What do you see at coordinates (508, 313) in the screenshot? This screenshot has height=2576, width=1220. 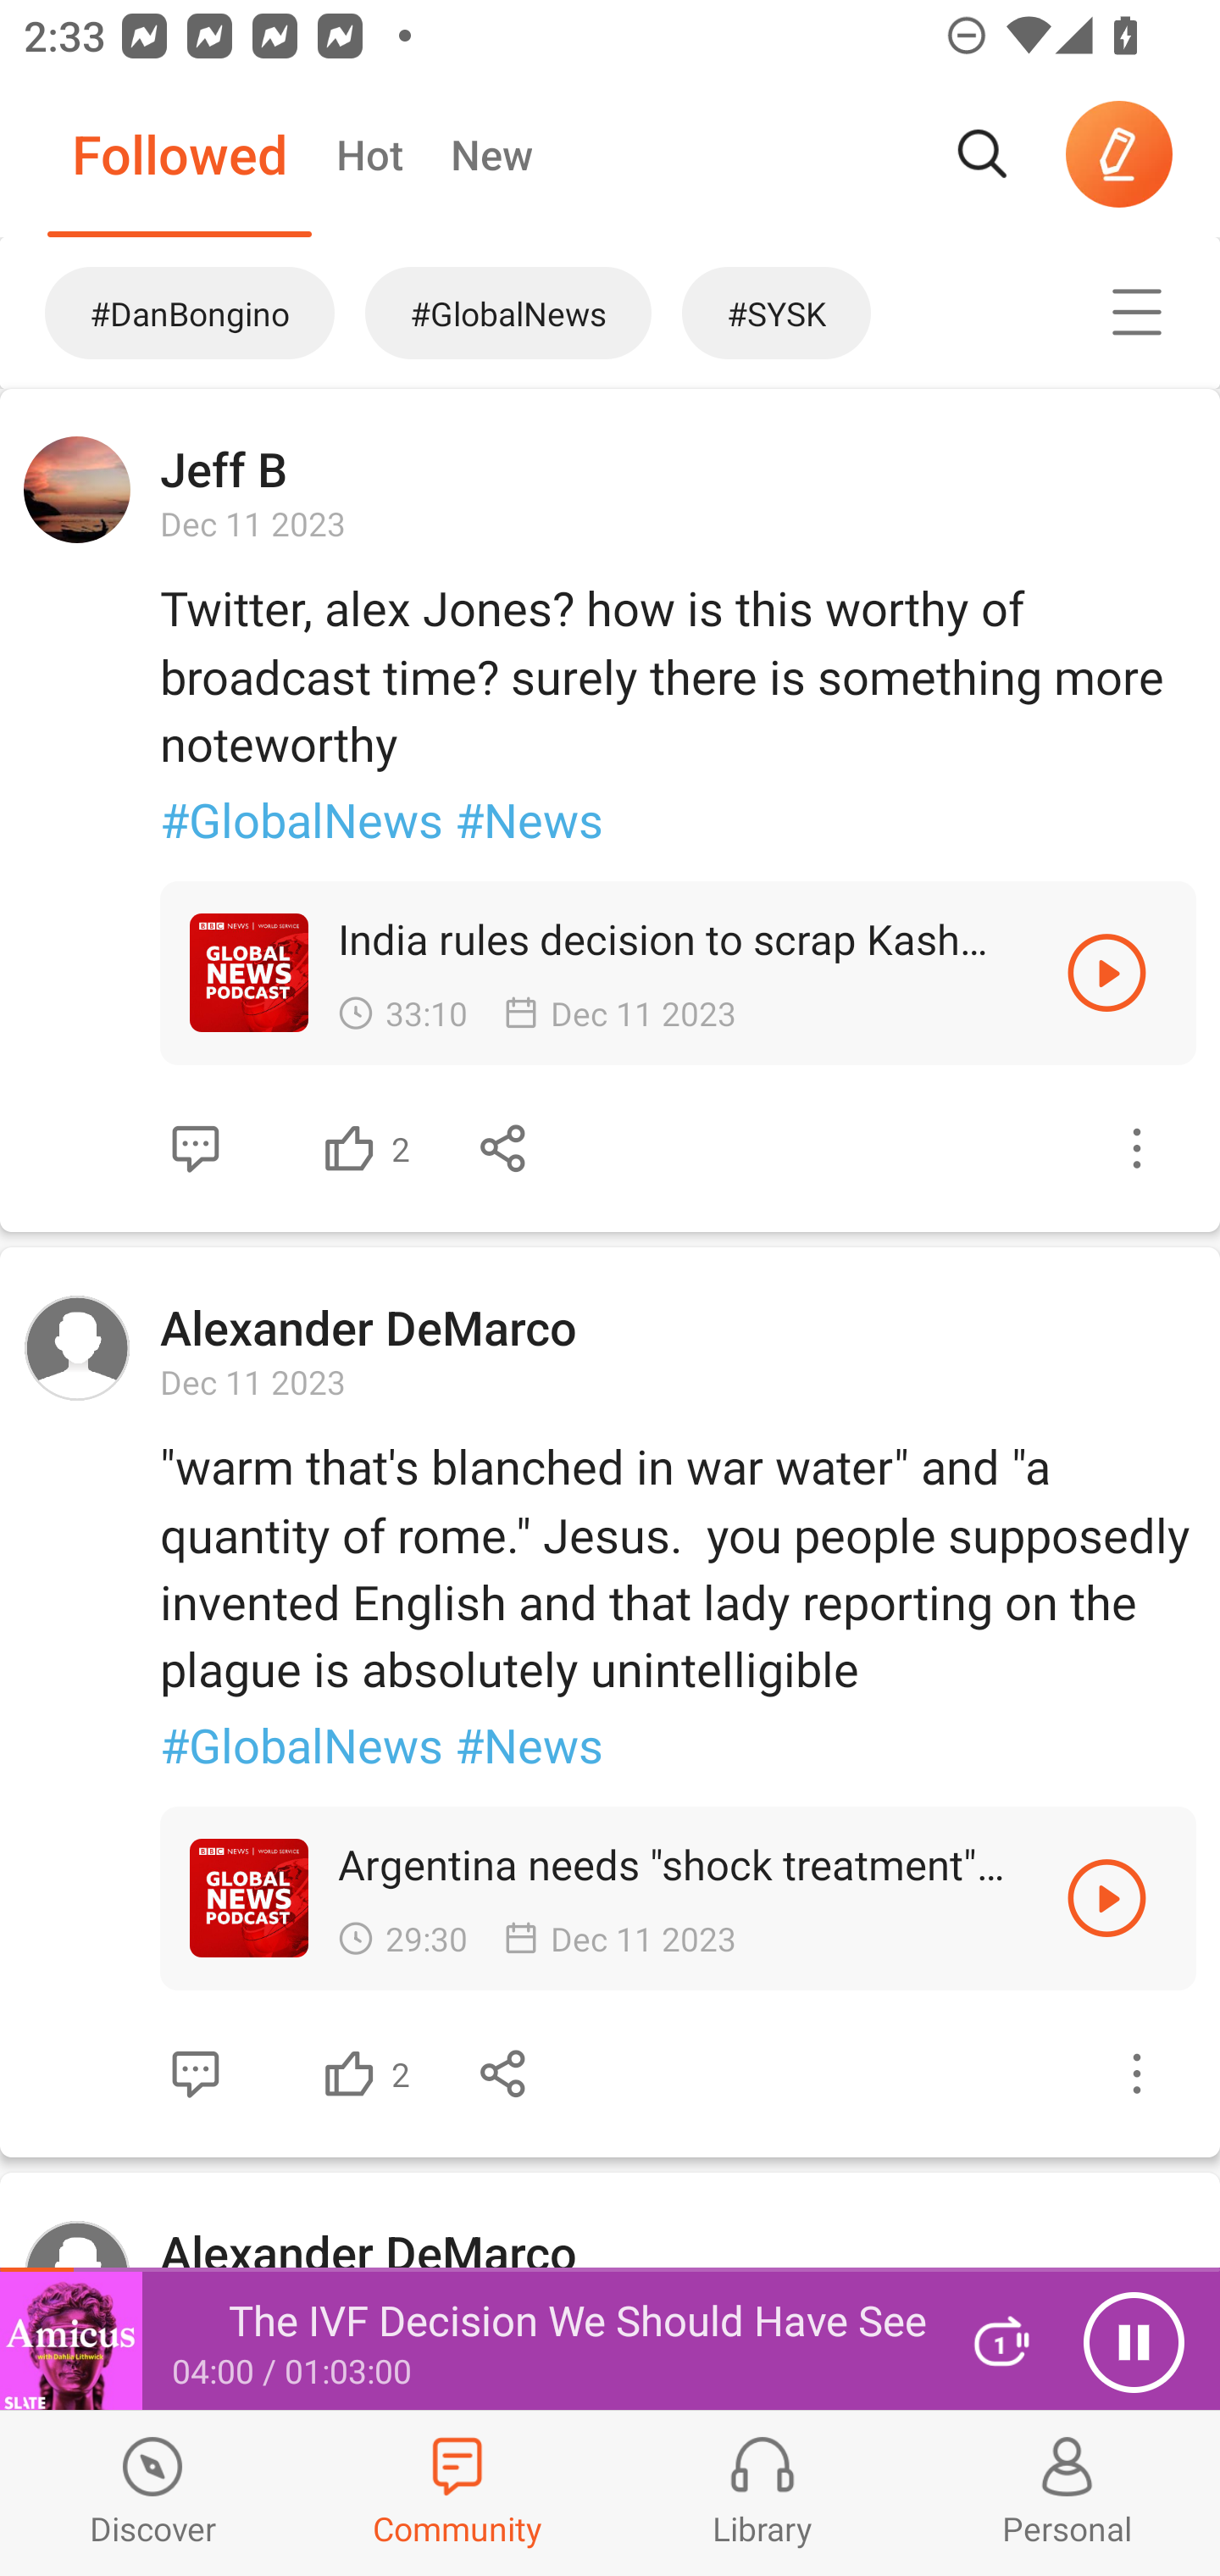 I see `#GlobalNews` at bounding box center [508, 313].